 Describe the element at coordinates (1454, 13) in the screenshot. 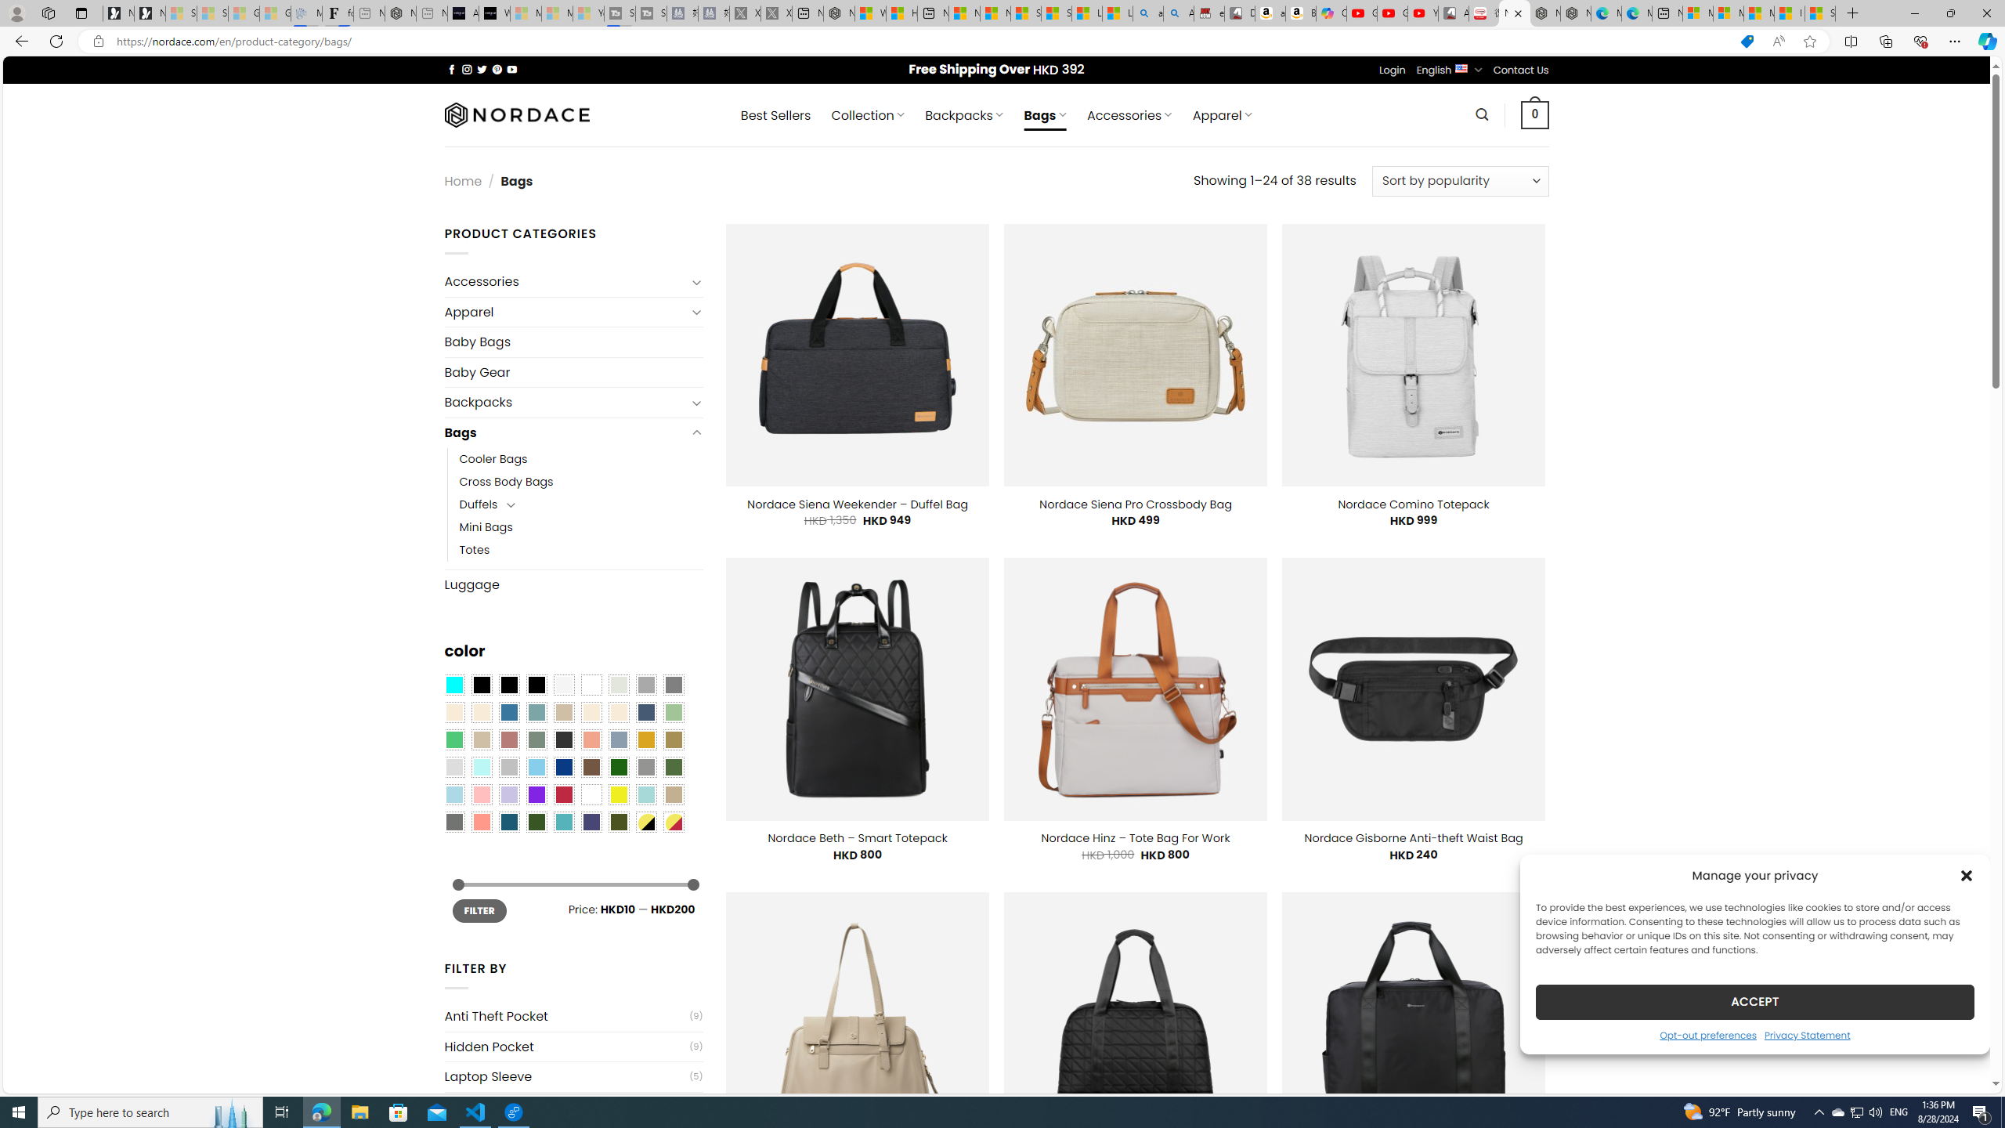

I see `All Cubot phones` at that location.